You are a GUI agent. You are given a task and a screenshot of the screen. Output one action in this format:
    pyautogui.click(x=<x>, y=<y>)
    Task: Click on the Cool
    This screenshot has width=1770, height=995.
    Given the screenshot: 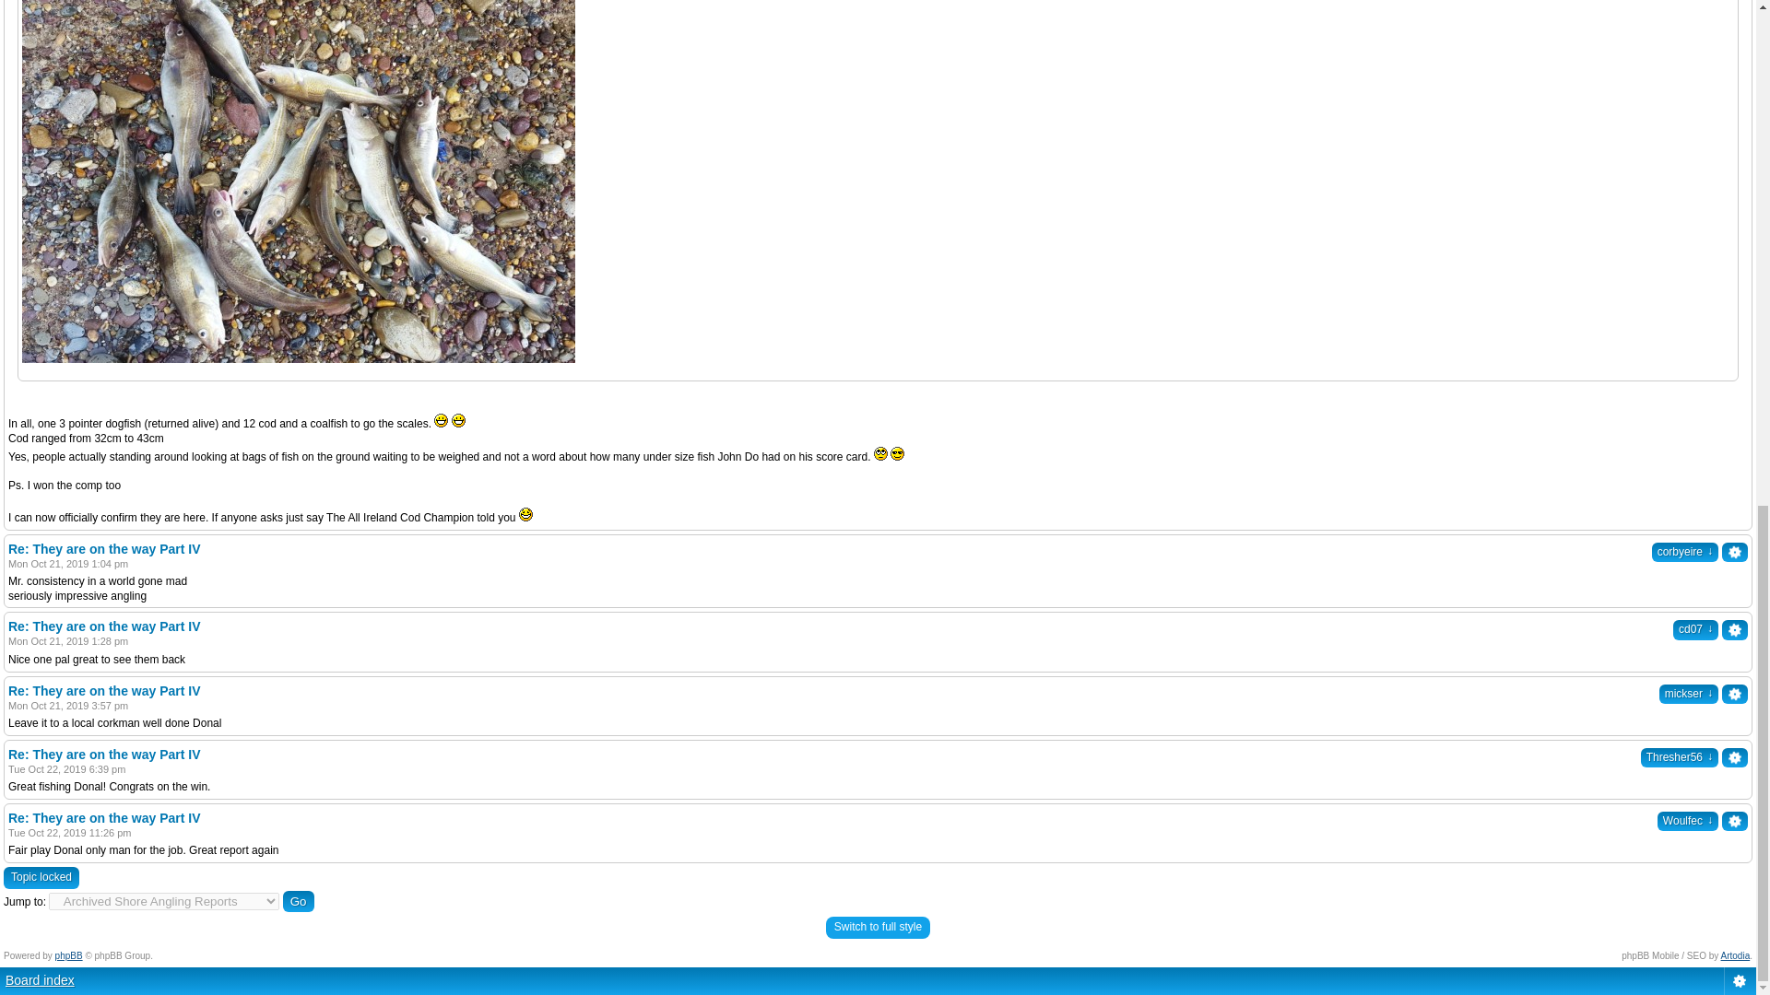 What is the action you would take?
    pyautogui.click(x=897, y=453)
    